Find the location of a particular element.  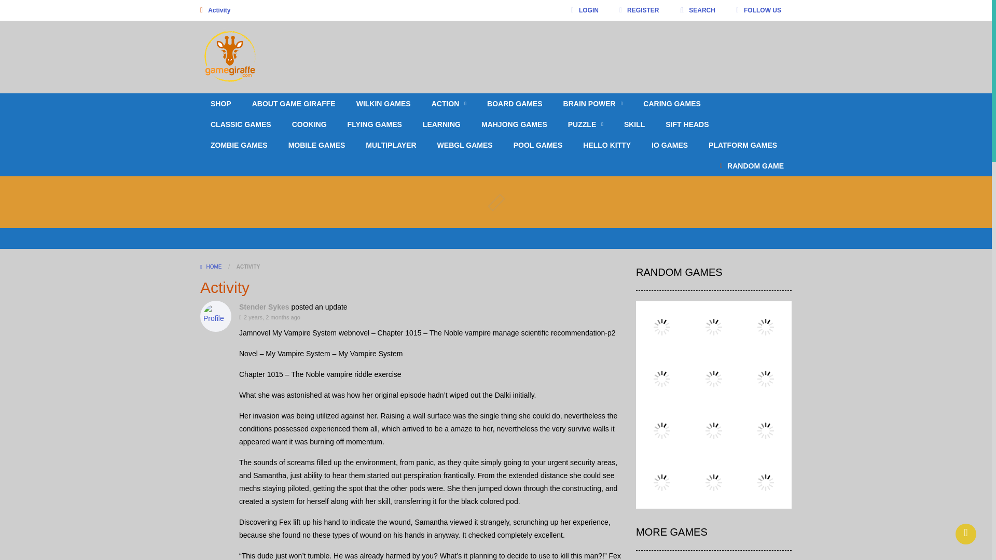

Game Giraffe is located at coordinates (277, 56).